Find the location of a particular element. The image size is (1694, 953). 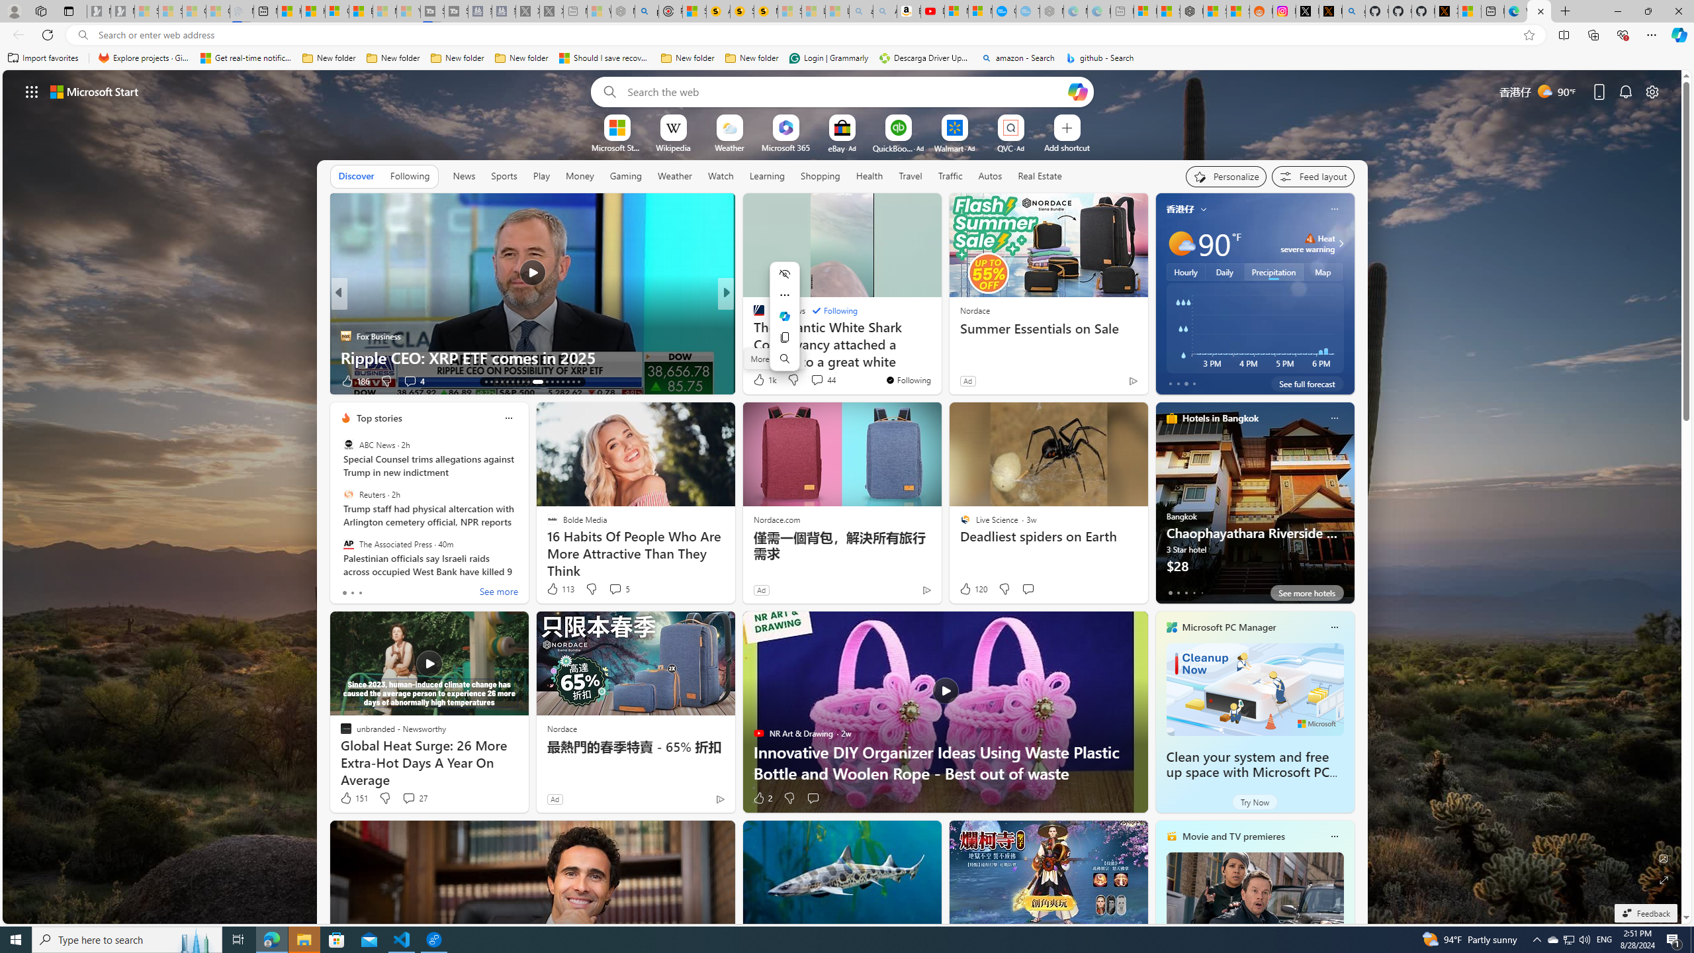

21 Like is located at coordinates (760, 381).